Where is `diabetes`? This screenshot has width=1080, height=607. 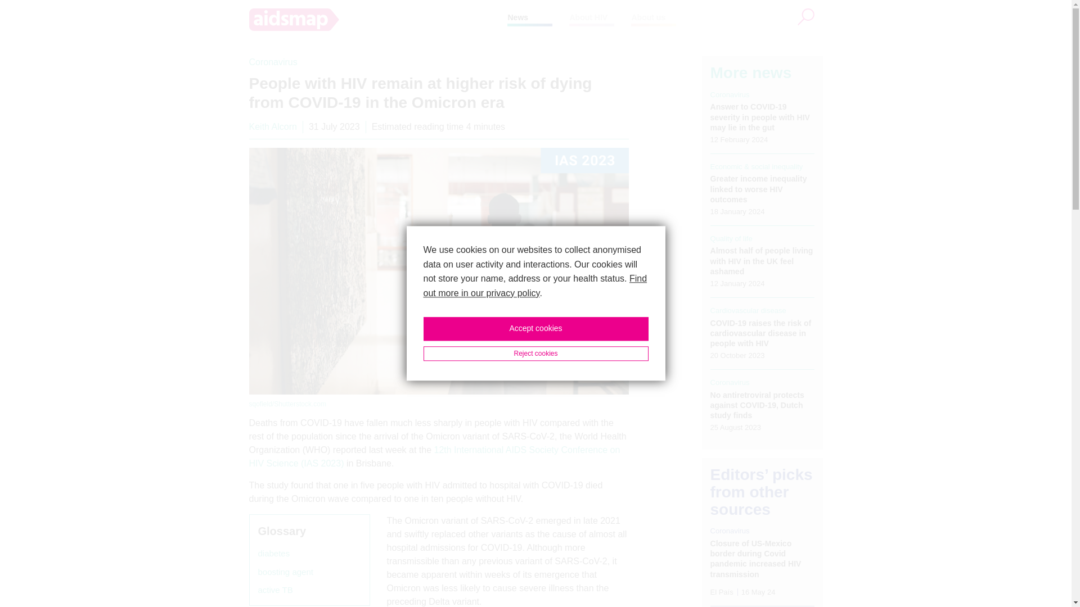 diabetes is located at coordinates (273, 554).